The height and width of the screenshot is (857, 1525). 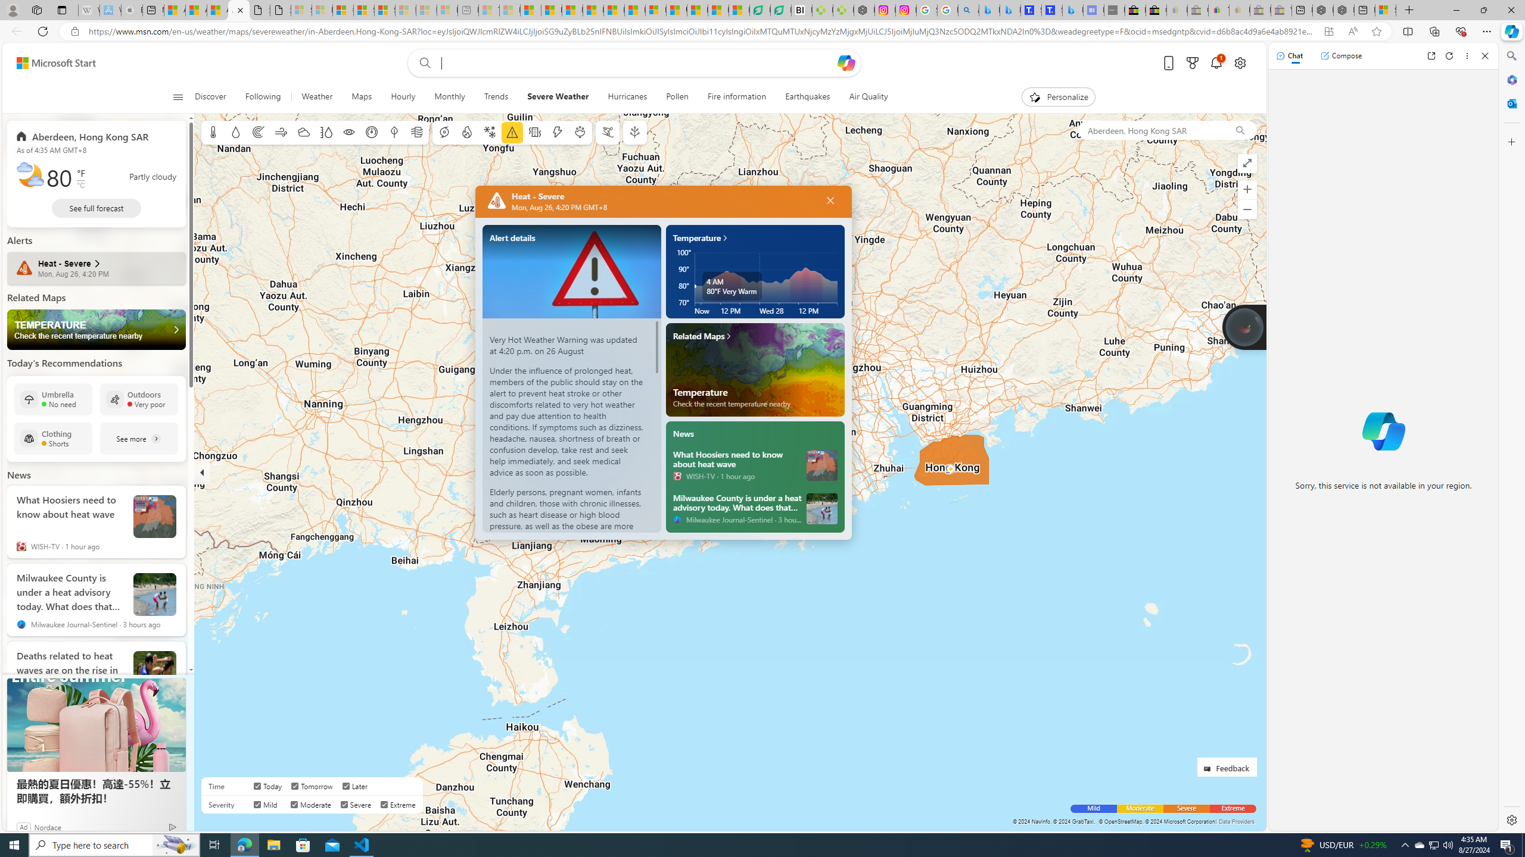 What do you see at coordinates (802, 10) in the screenshot?
I see `Nvidia va a poner a prueba la paciencia de los inversores` at bounding box center [802, 10].